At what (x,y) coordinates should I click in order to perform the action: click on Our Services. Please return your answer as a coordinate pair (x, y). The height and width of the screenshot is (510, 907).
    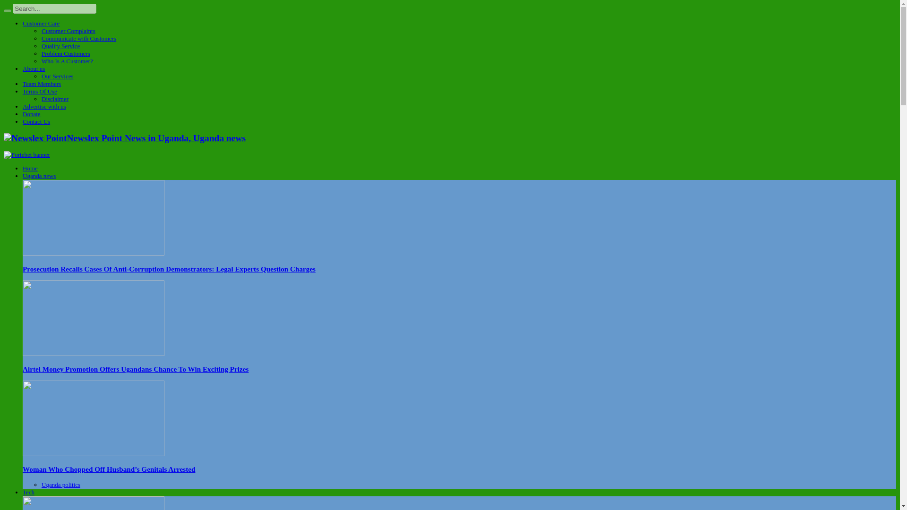
    Looking at the image, I should click on (58, 76).